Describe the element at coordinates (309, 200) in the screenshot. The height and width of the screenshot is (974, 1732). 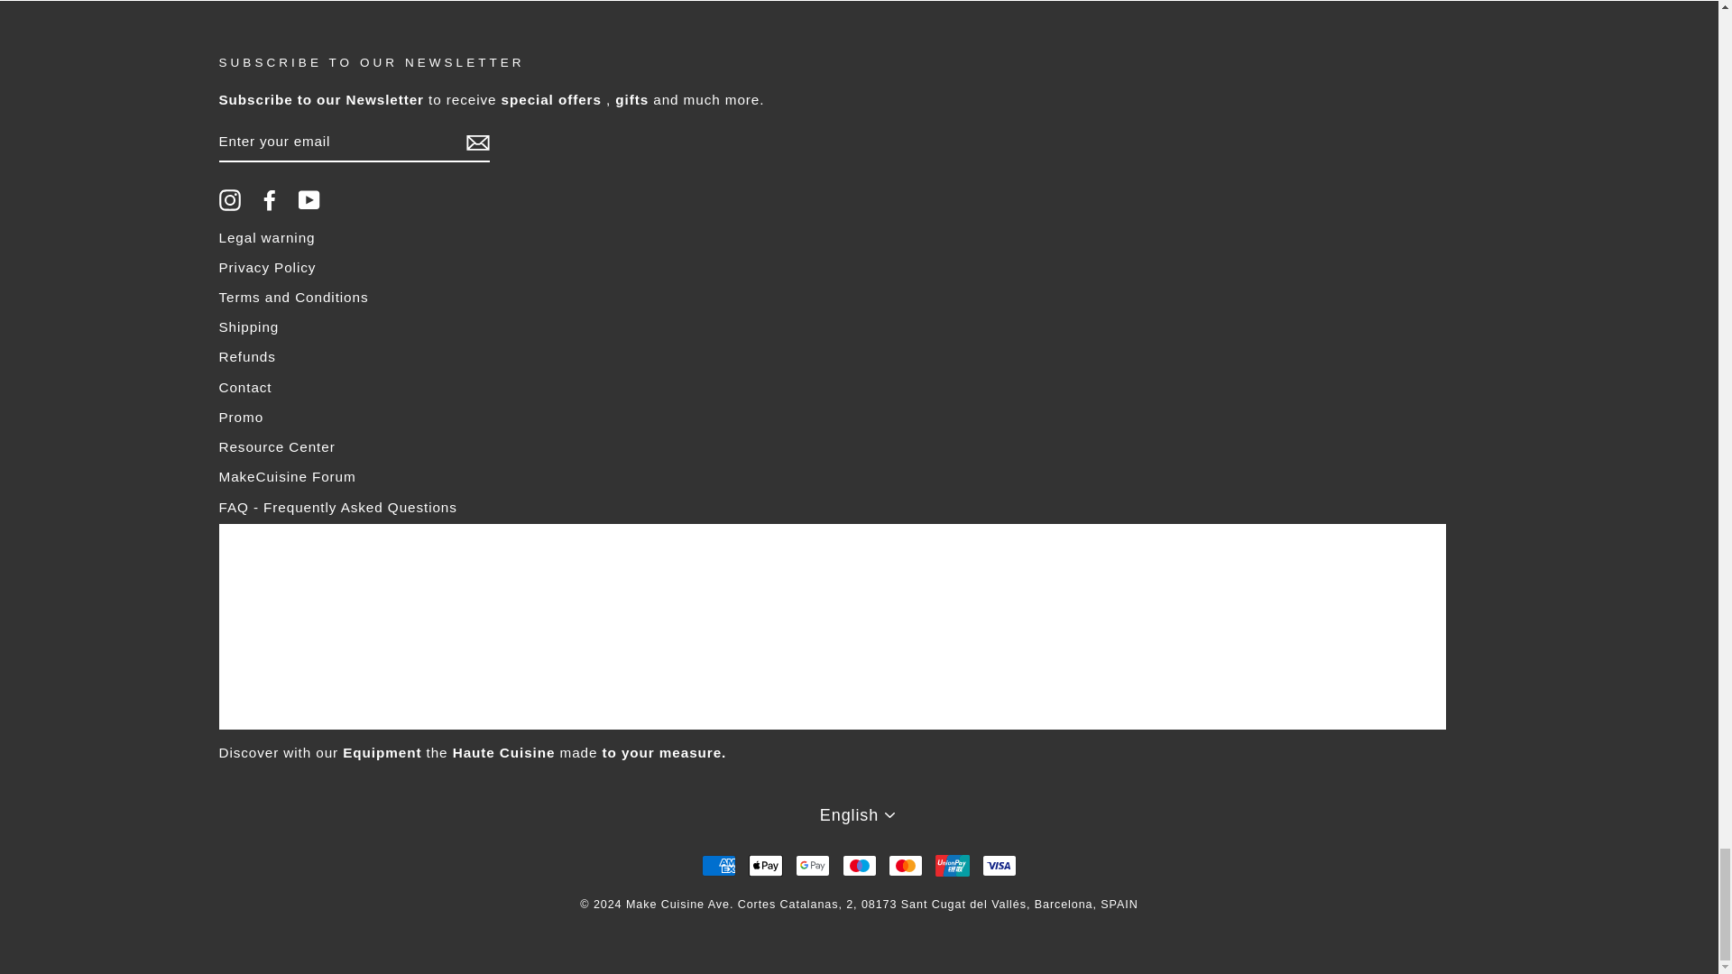
I see `Make Cuisine on YouTube` at that location.